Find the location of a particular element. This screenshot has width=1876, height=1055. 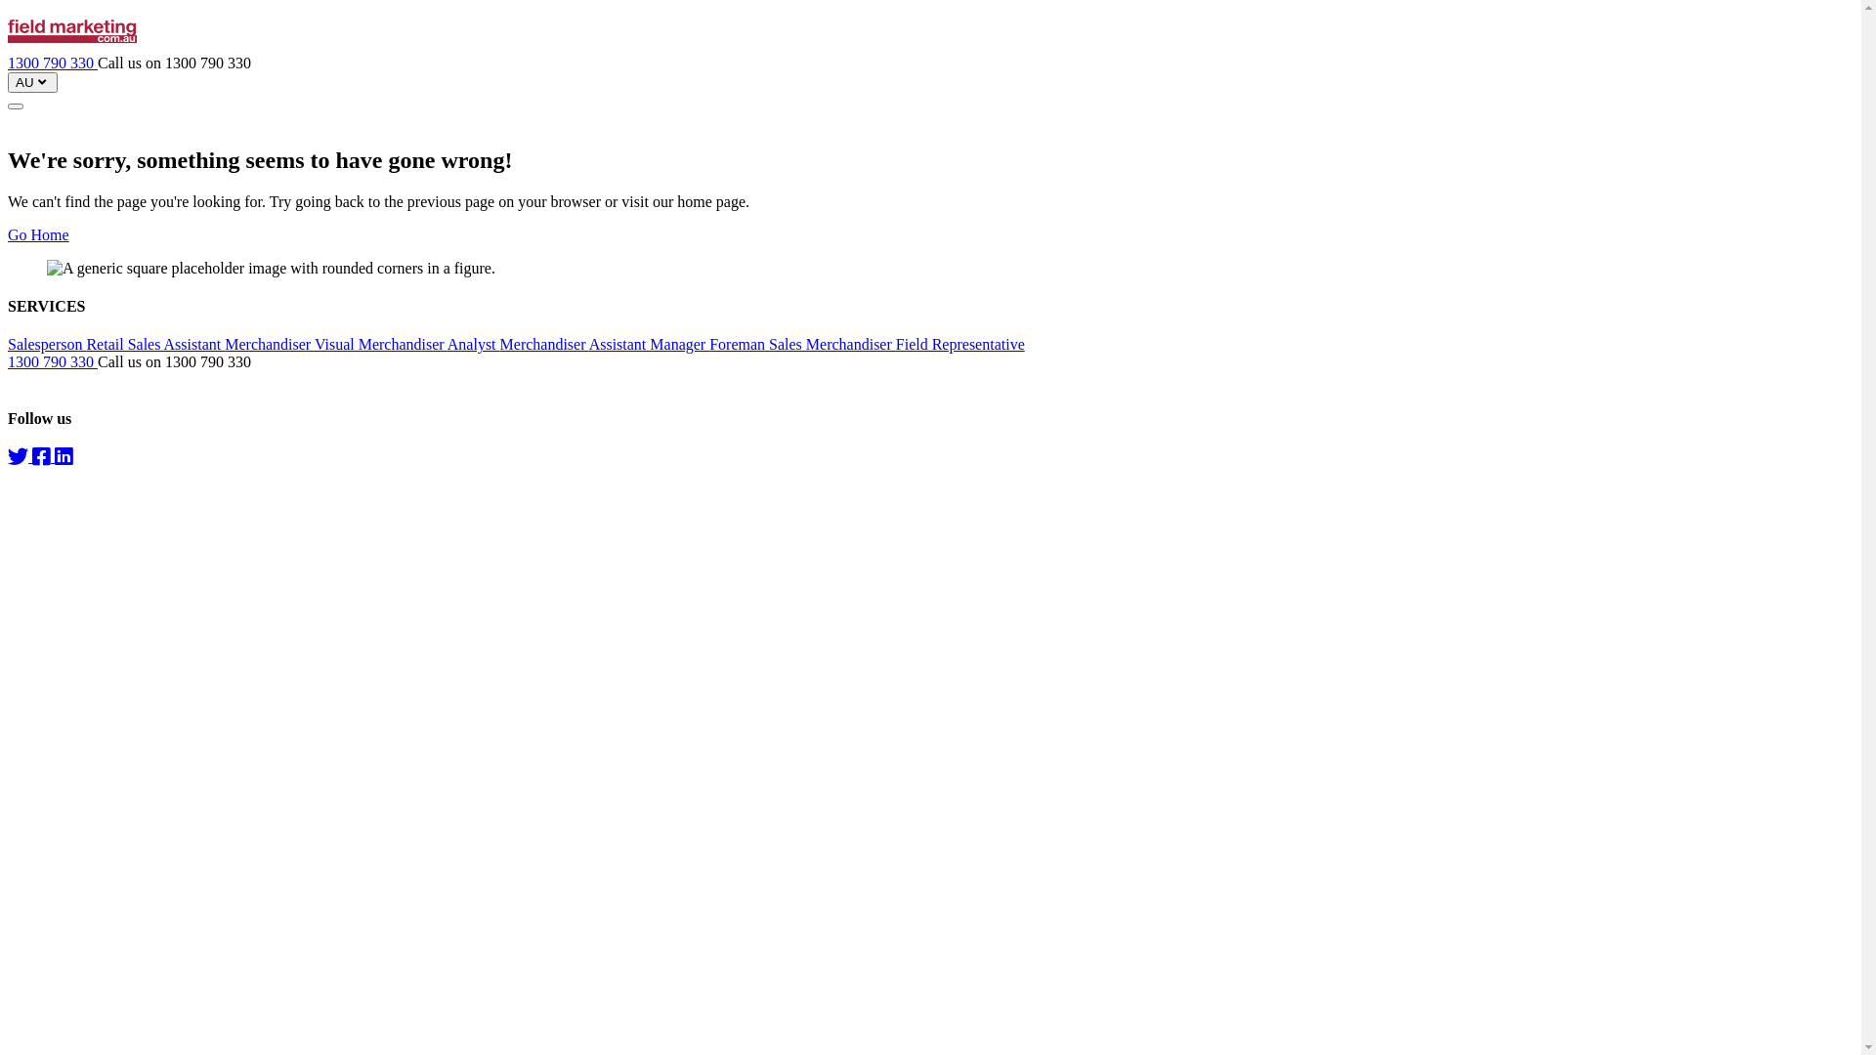

AU   is located at coordinates (33, 82).